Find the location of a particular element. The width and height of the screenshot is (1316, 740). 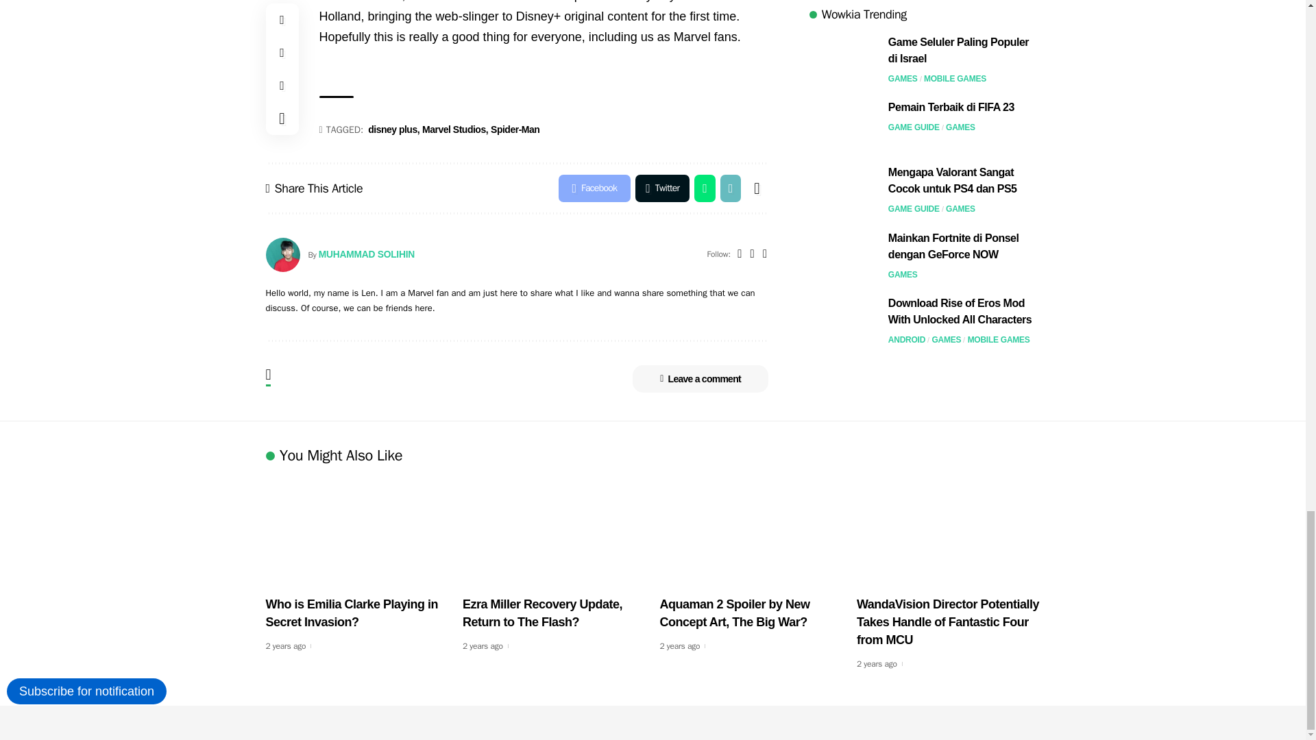

Marvel Studios is located at coordinates (455, 130).